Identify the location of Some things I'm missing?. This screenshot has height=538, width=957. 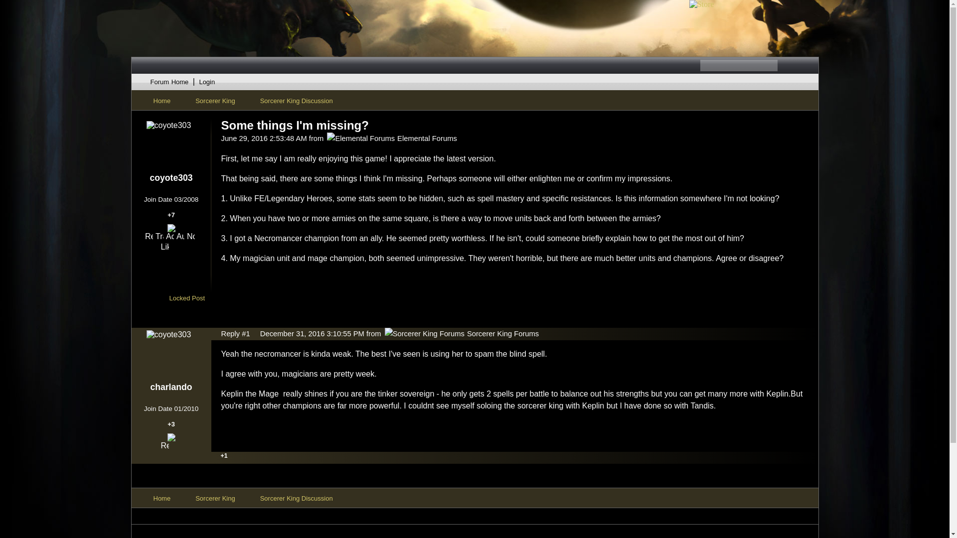
(295, 125).